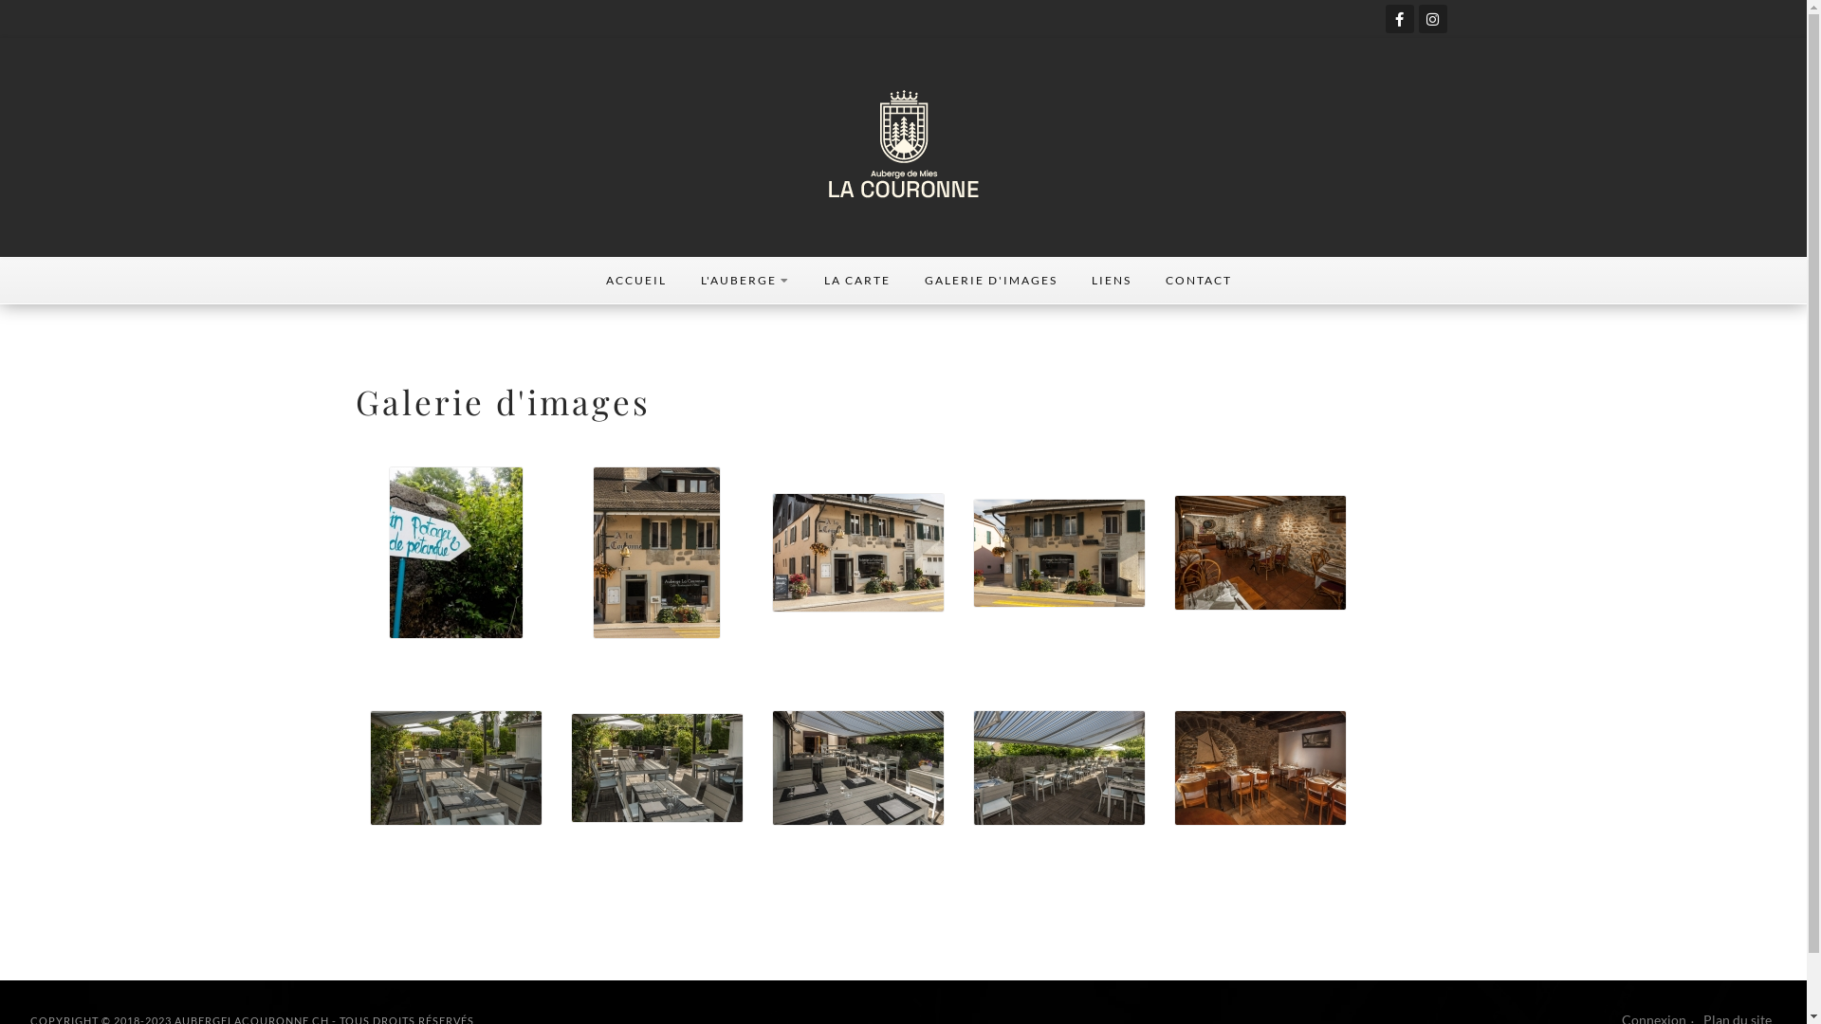 The image size is (1821, 1024). Describe the element at coordinates (745, 281) in the screenshot. I see `L'AUBERGE` at that location.